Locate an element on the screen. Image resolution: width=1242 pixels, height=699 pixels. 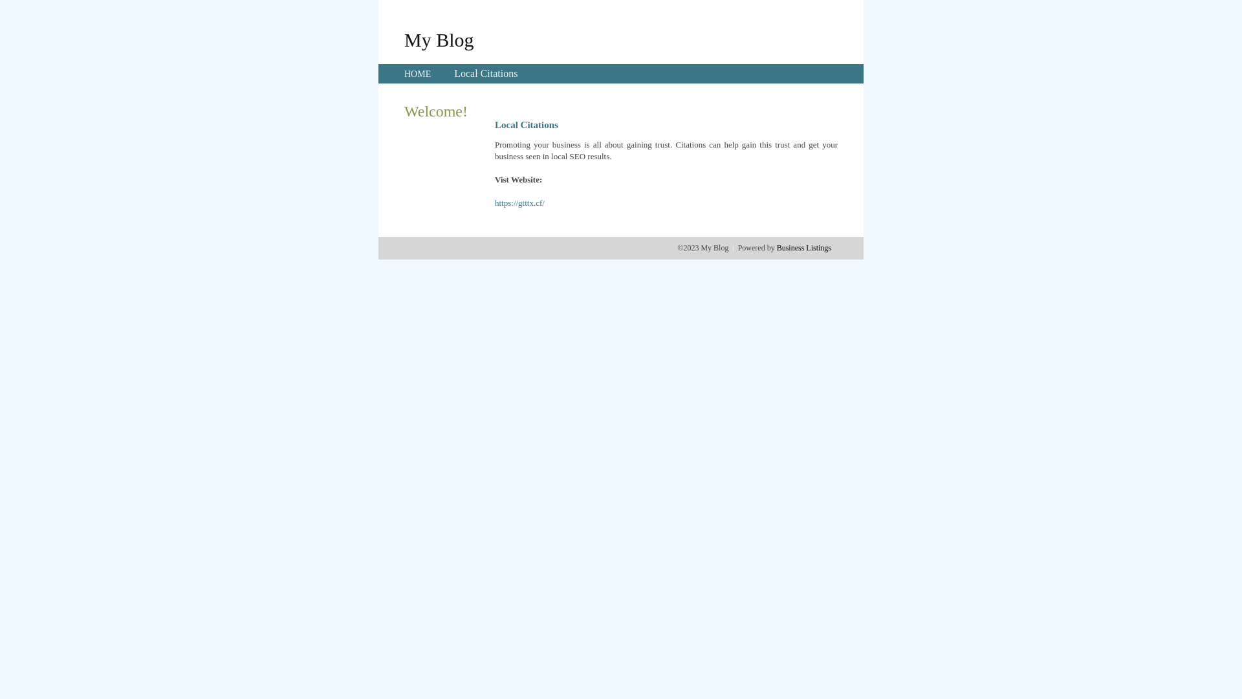
Business Listings is located at coordinates (804, 248).